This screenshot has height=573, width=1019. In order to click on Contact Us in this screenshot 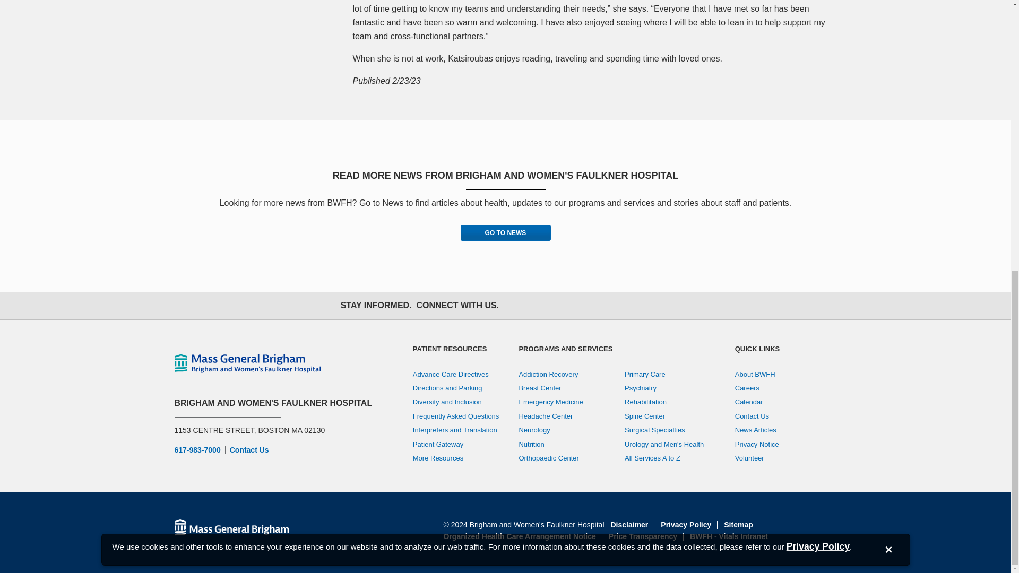, I will do `click(249, 450)`.